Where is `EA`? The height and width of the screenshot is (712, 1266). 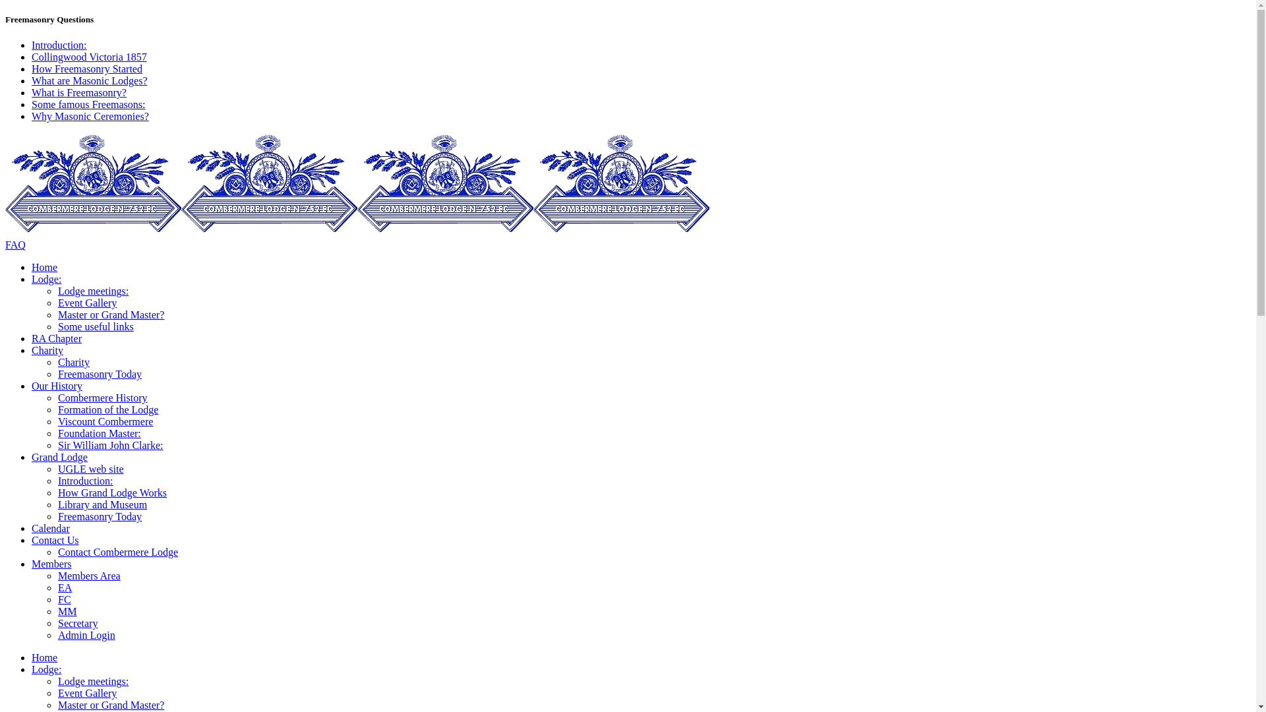
EA is located at coordinates (65, 587).